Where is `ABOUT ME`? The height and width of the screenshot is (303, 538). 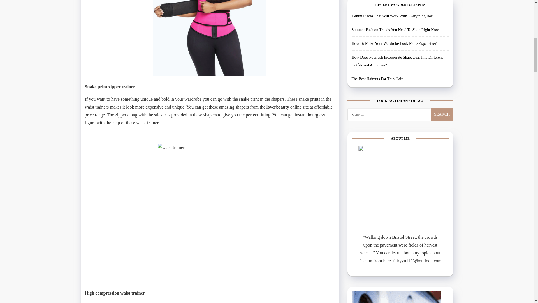 ABOUT ME is located at coordinates (400, 181).